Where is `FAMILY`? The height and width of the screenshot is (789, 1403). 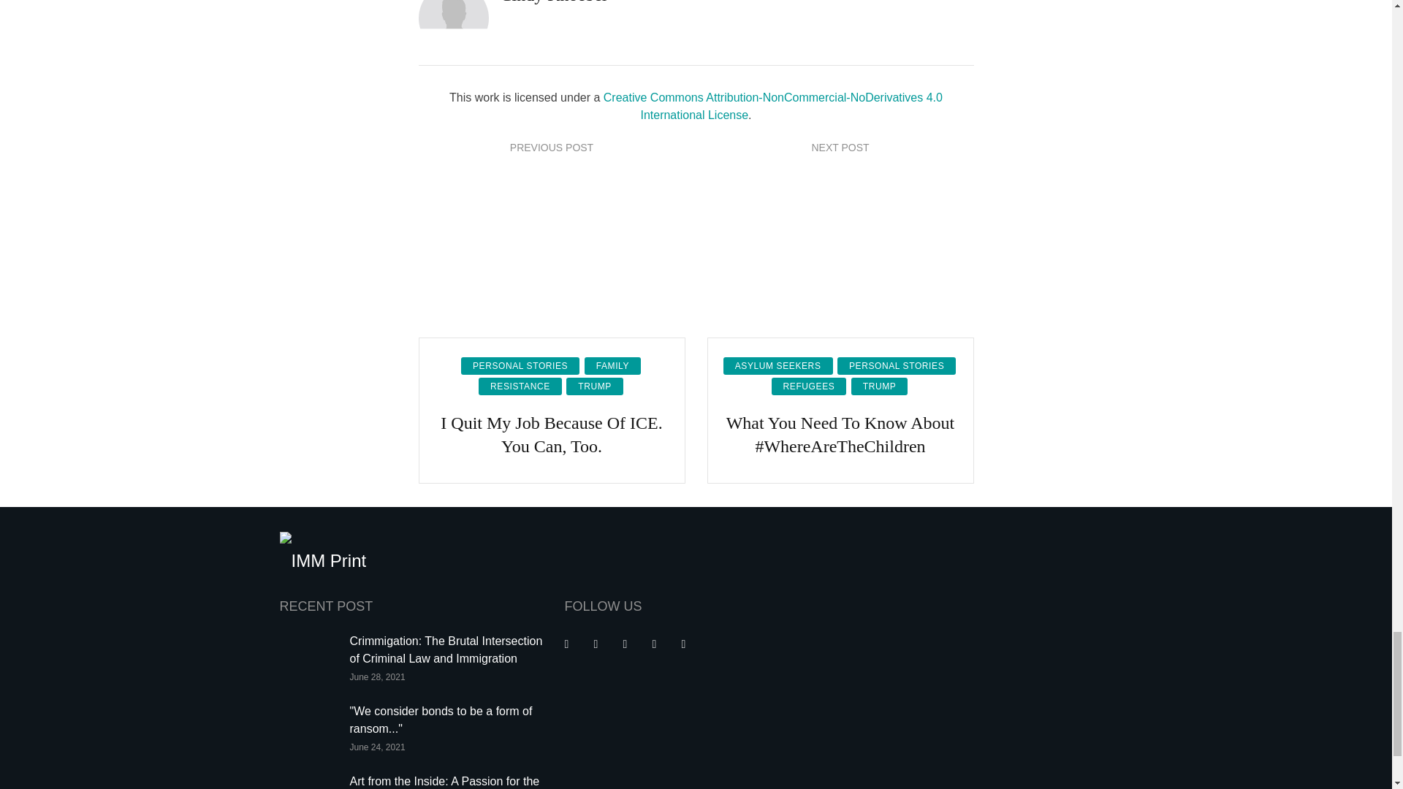
FAMILY is located at coordinates (612, 366).